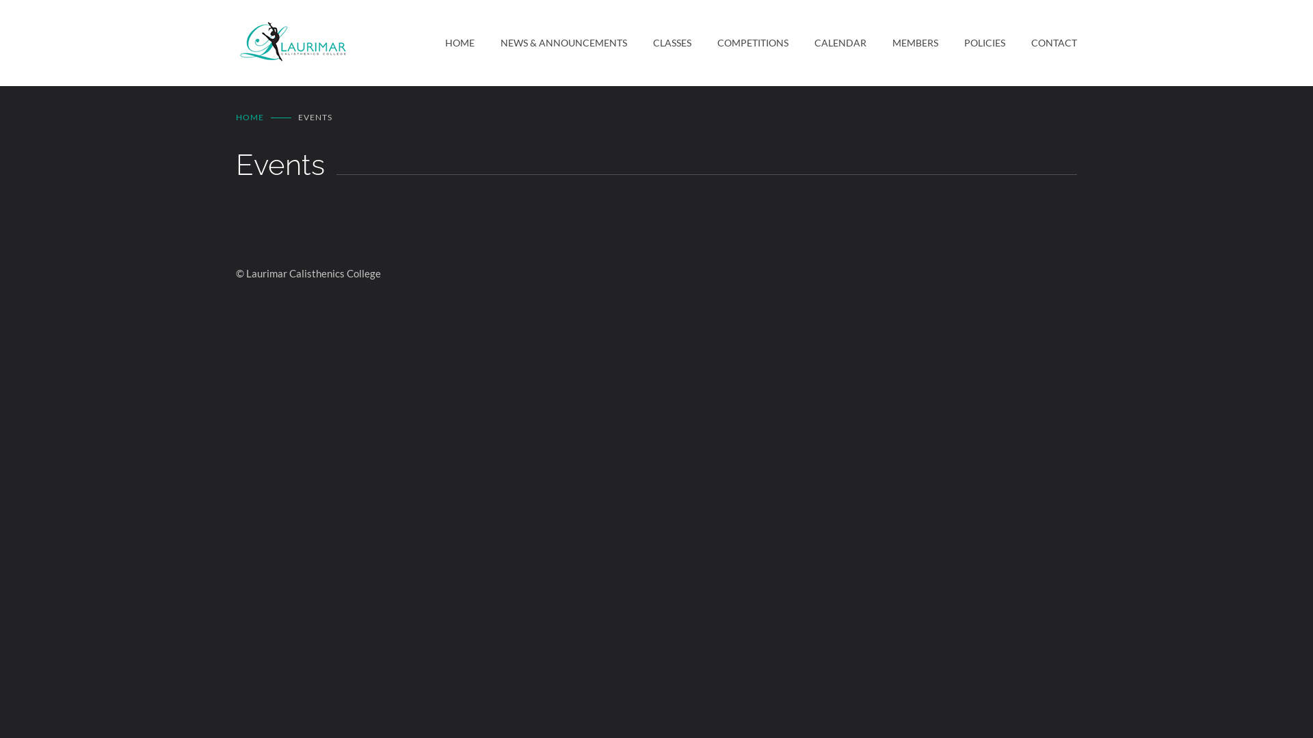 This screenshot has height=738, width=1313. I want to click on COMPETITIONS, so click(740, 43).